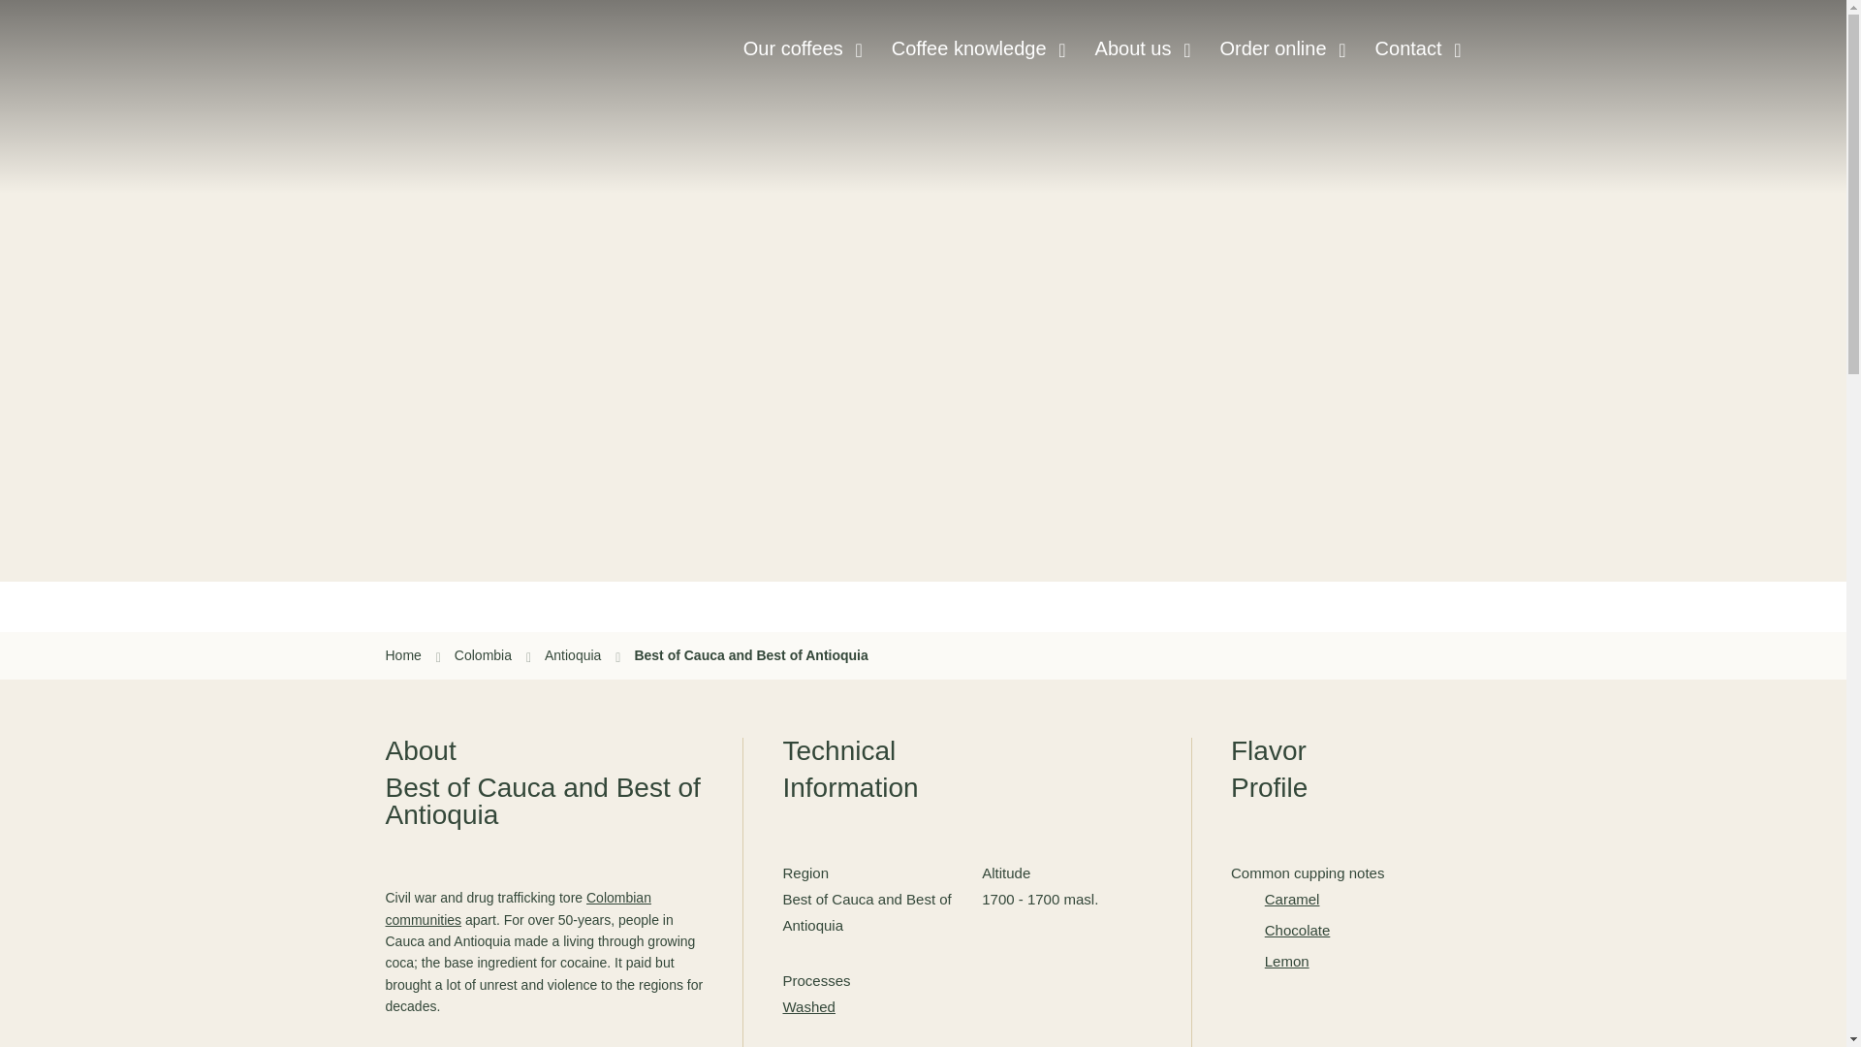 This screenshot has height=1047, width=1861. What do you see at coordinates (793, 48) in the screenshot?
I see `Our coffees` at bounding box center [793, 48].